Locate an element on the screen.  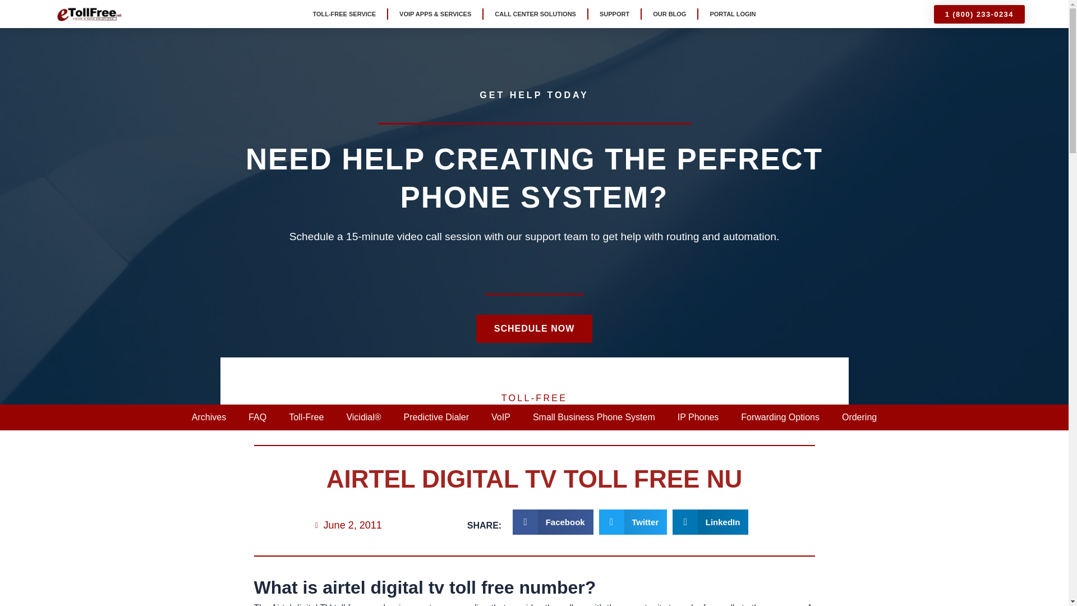
TOLL-FREE SERVICE is located at coordinates (344, 13).